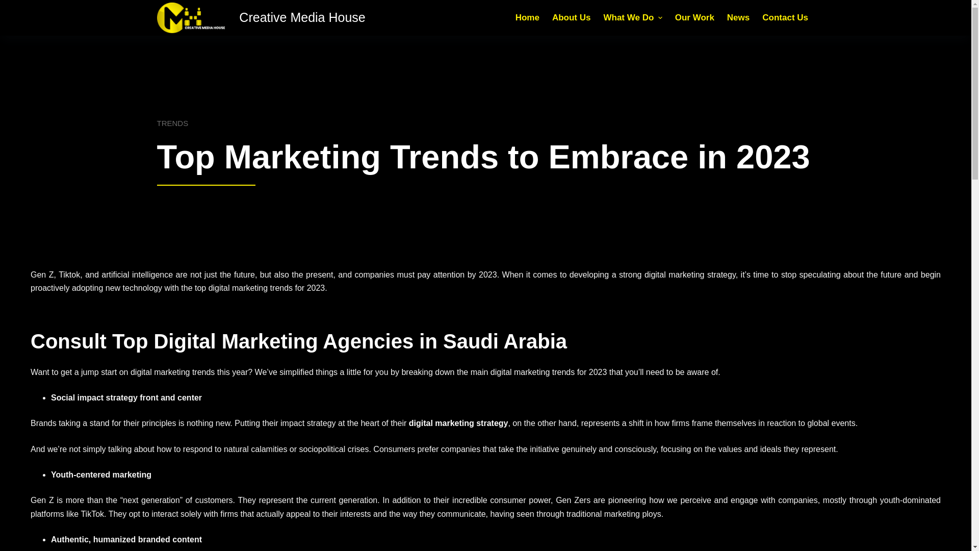 This screenshot has width=979, height=551. Describe the element at coordinates (527, 17) in the screenshot. I see `Home` at that location.